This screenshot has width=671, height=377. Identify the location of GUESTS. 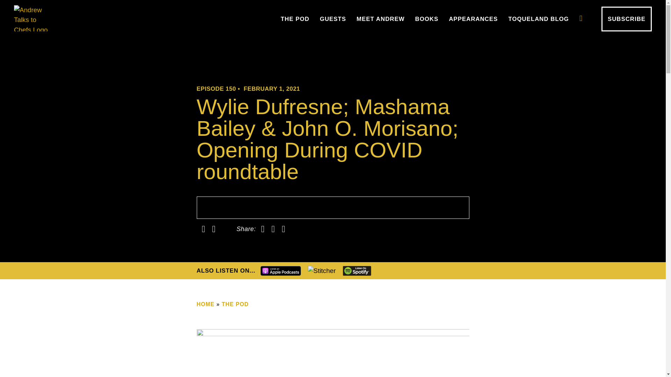
(333, 19).